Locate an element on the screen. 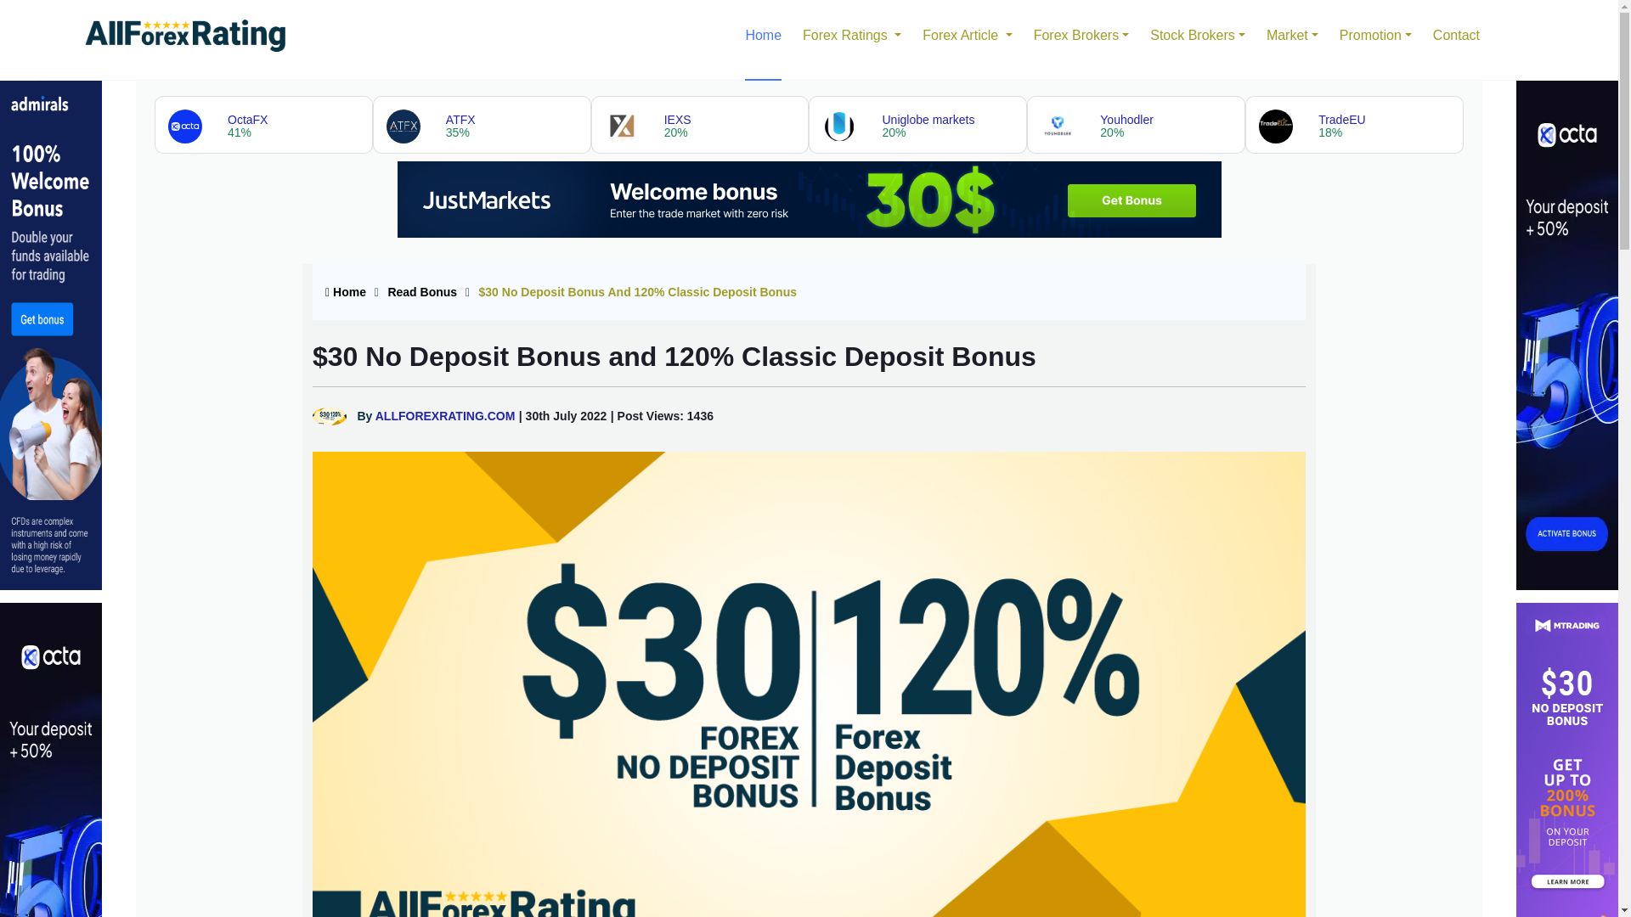 This screenshot has height=917, width=1631. Forex Brokers is located at coordinates (1082, 39).